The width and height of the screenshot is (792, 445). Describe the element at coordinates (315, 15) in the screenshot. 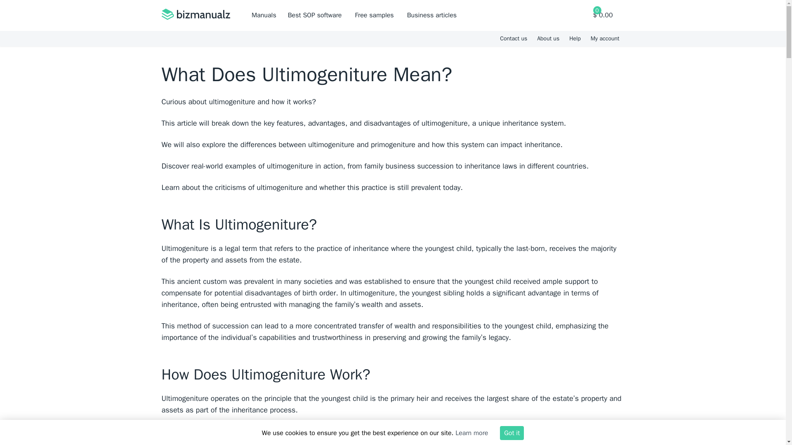

I see `Best SOP software` at that location.